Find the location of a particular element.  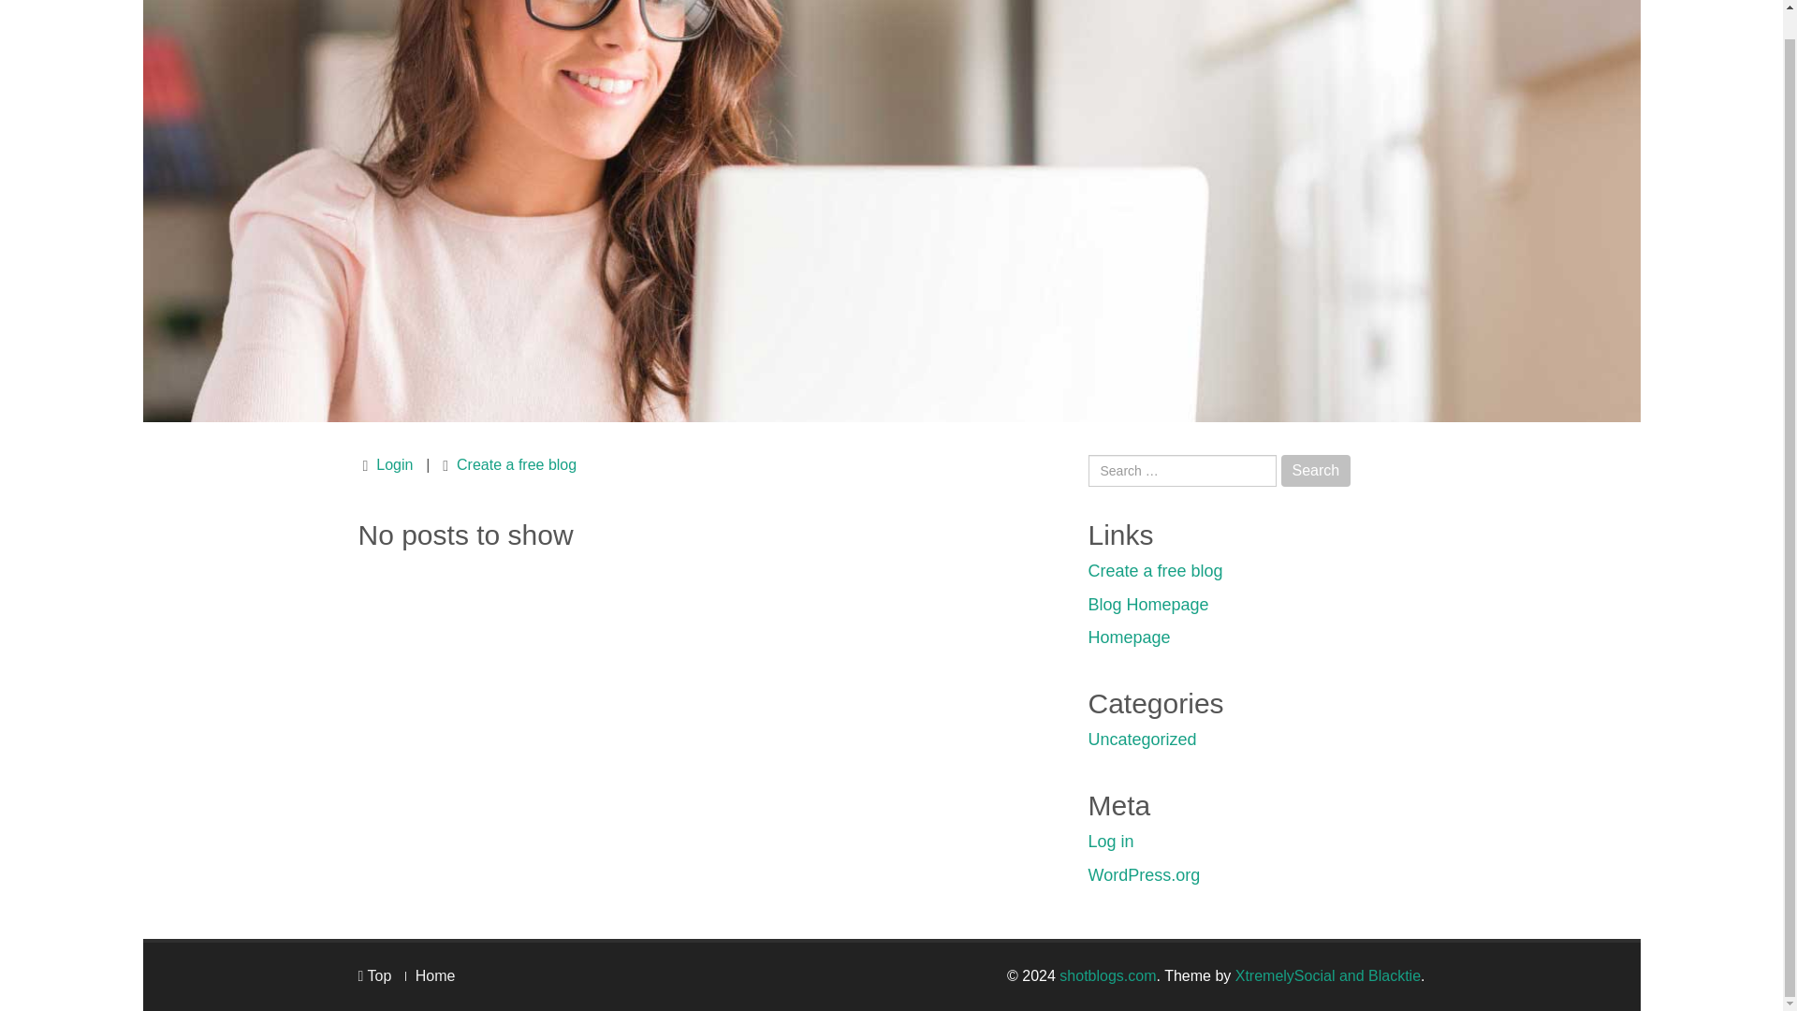

Top is located at coordinates (374, 975).